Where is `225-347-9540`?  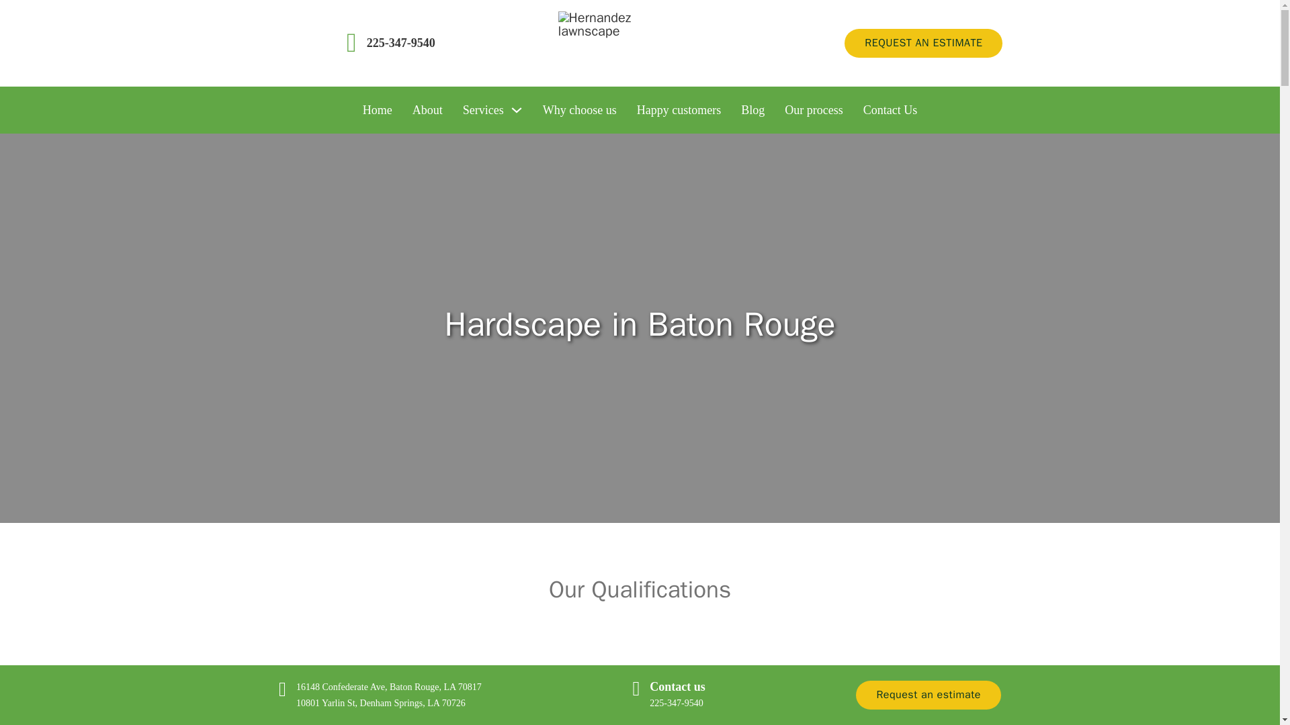 225-347-9540 is located at coordinates (400, 43).